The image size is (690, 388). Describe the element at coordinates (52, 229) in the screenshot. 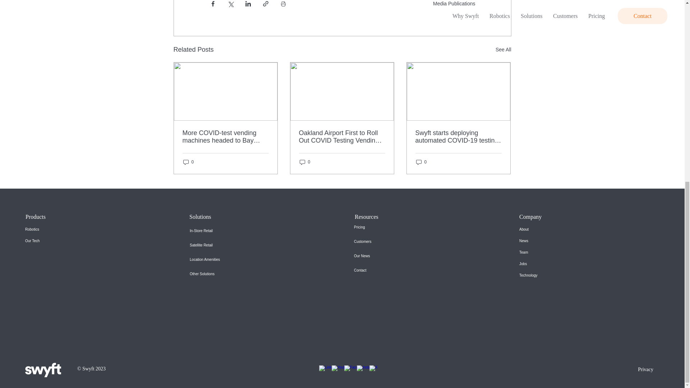

I see `Robotics` at that location.